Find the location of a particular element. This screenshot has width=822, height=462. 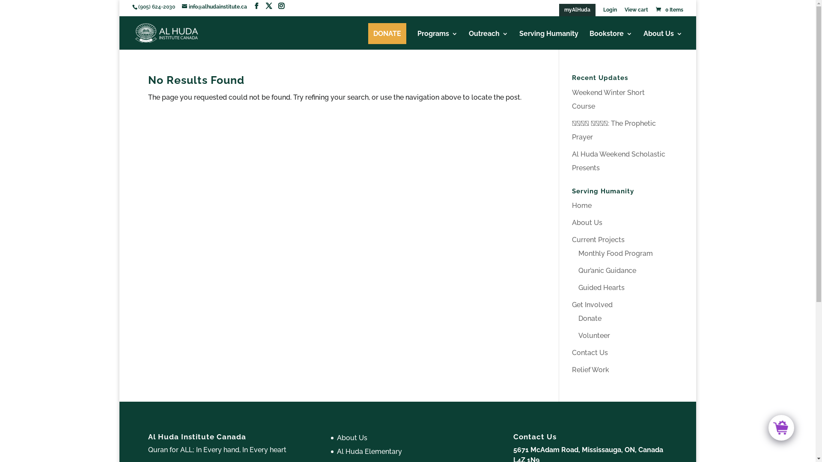

Weekend Winter Short Course is located at coordinates (608, 99).